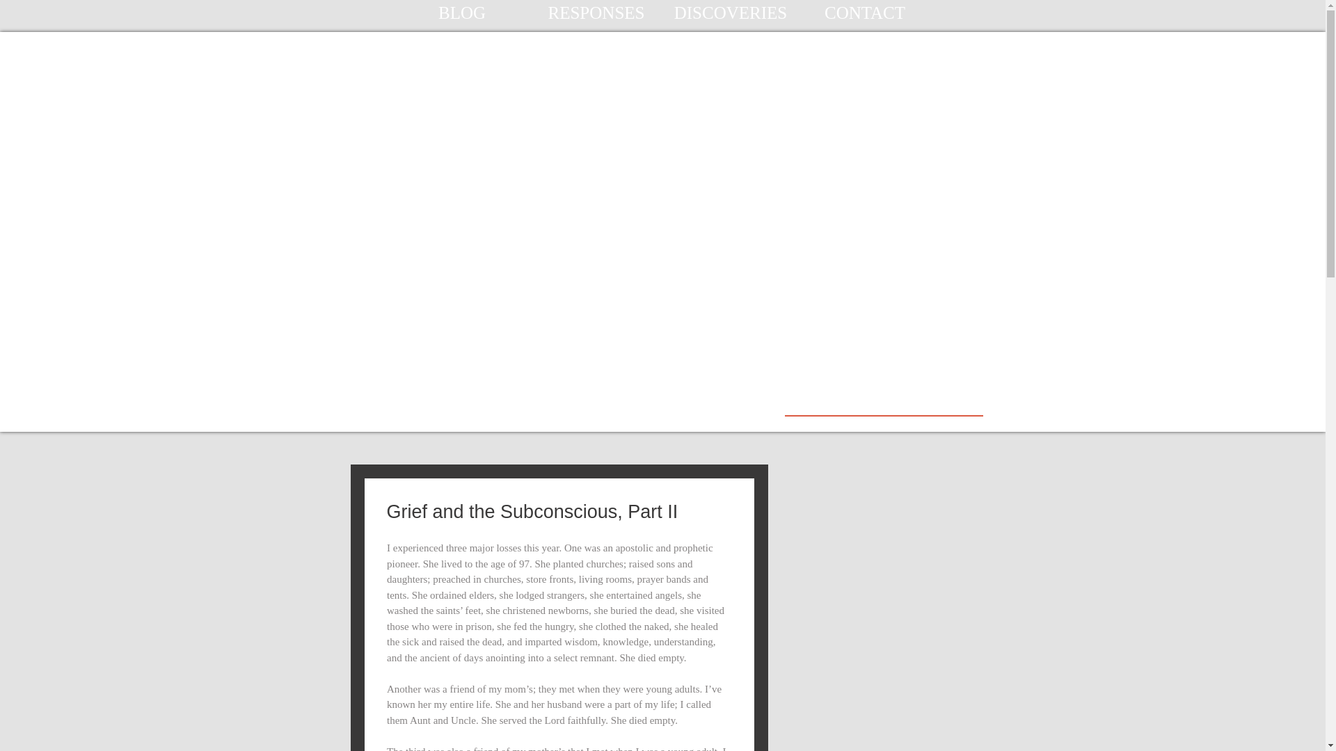 The image size is (1336, 751). What do you see at coordinates (731, 13) in the screenshot?
I see `DISCOVERIES` at bounding box center [731, 13].